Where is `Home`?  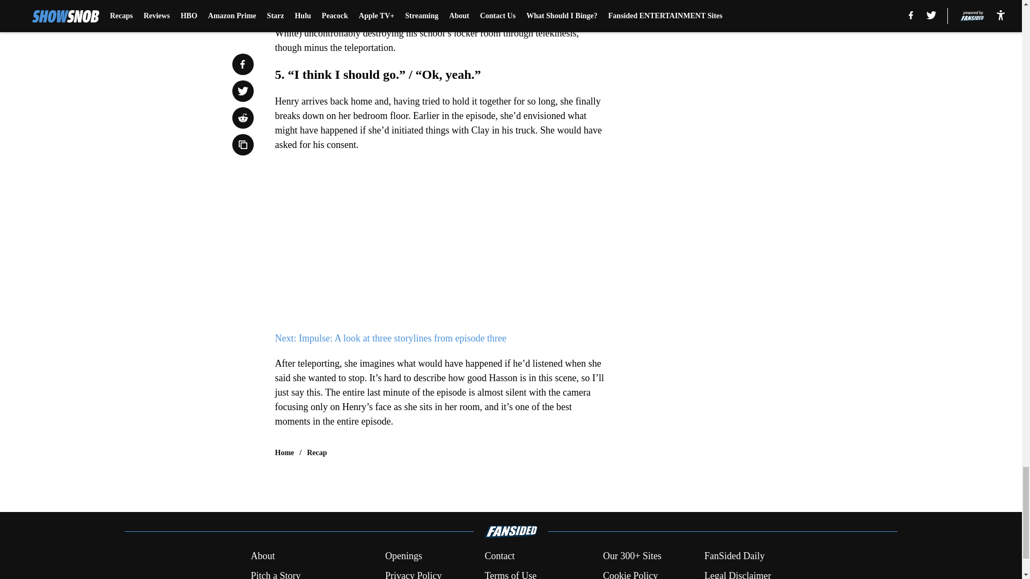
Home is located at coordinates (284, 452).